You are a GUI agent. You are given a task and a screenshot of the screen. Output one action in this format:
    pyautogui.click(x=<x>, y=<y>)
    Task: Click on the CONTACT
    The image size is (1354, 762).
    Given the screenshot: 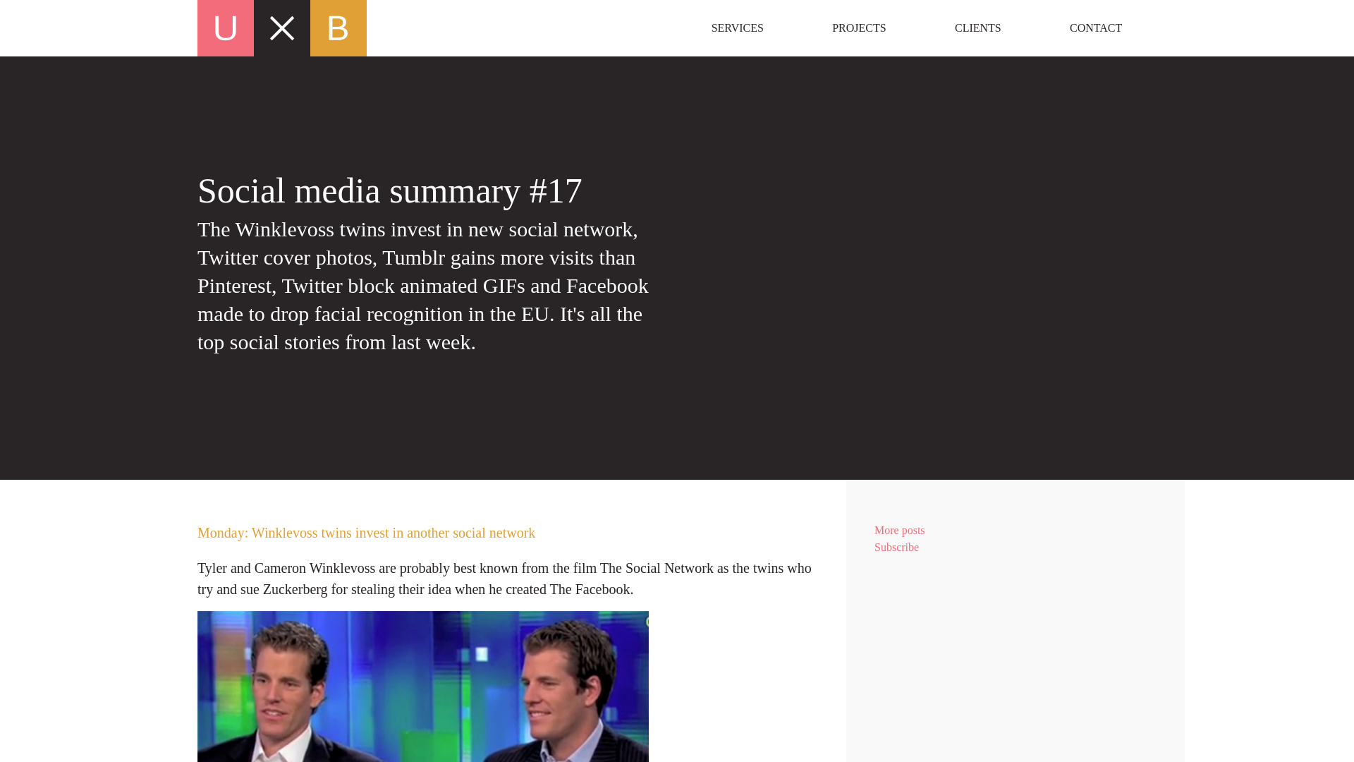 What is the action you would take?
    pyautogui.click(x=1015, y=621)
    